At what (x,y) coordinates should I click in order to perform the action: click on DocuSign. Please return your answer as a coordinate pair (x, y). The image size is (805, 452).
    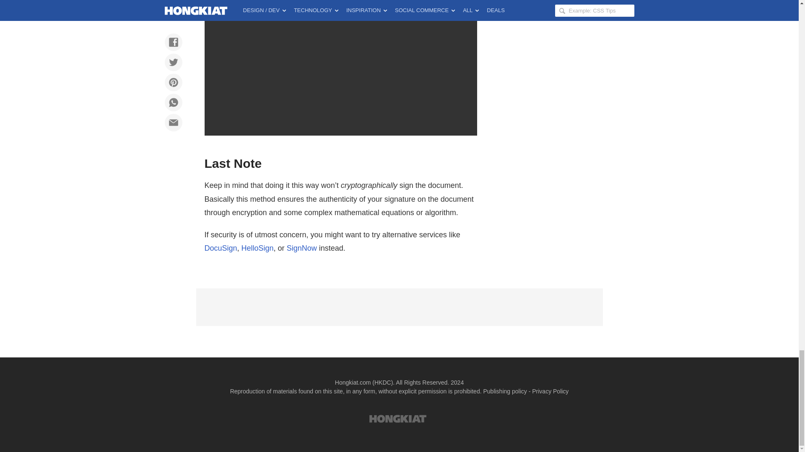
    Looking at the image, I should click on (221, 248).